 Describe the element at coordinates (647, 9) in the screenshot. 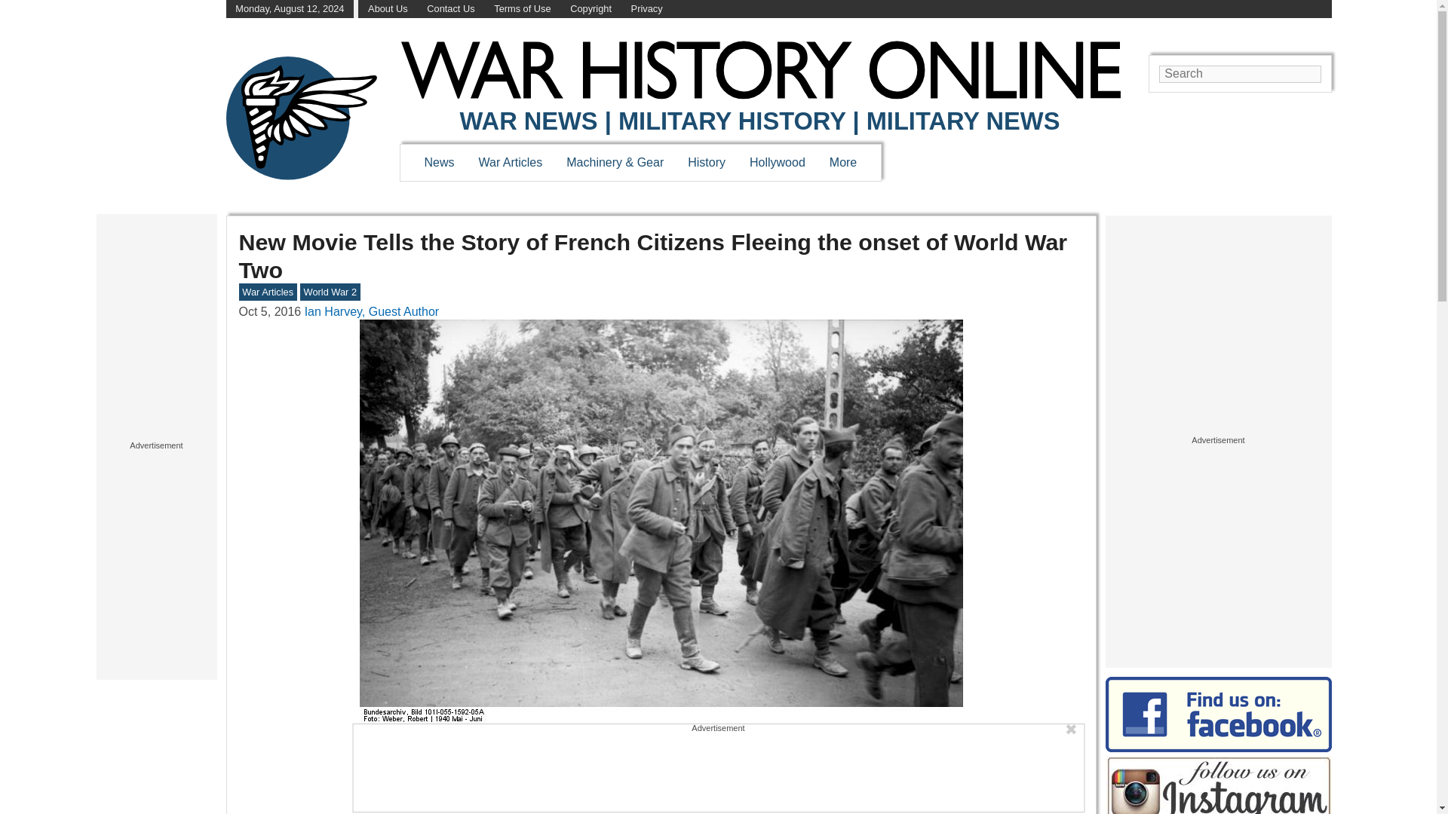

I see `Privacy` at that location.